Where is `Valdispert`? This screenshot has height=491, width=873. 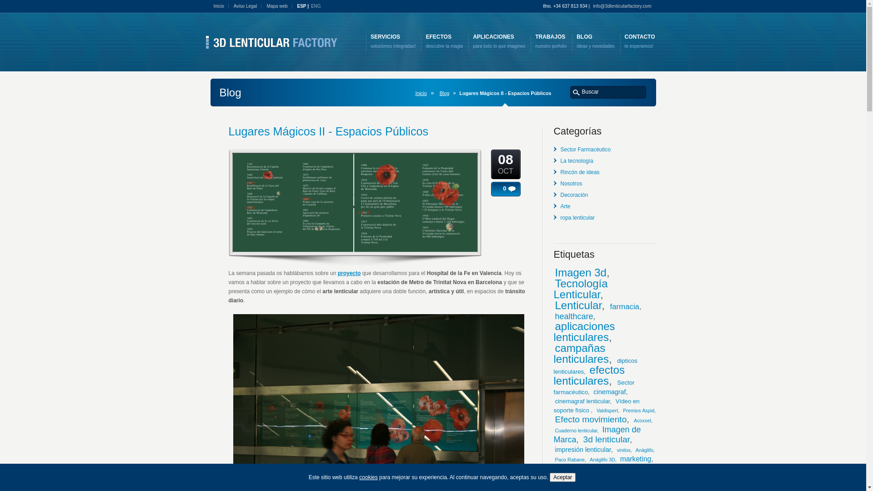
Valdispert is located at coordinates (607, 411).